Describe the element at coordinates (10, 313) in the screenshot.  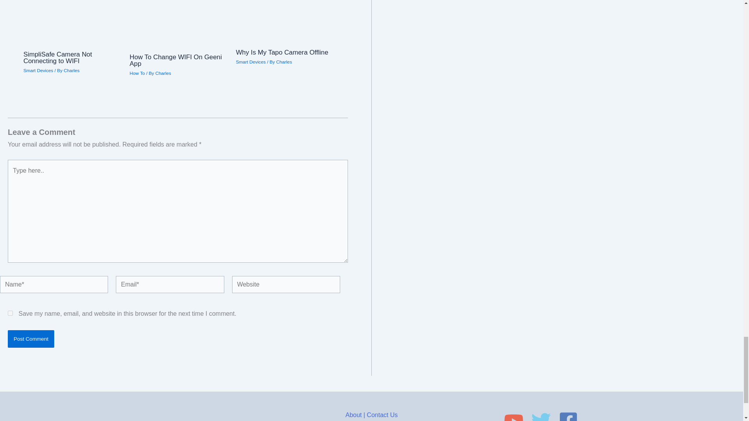
I see `yes` at that location.